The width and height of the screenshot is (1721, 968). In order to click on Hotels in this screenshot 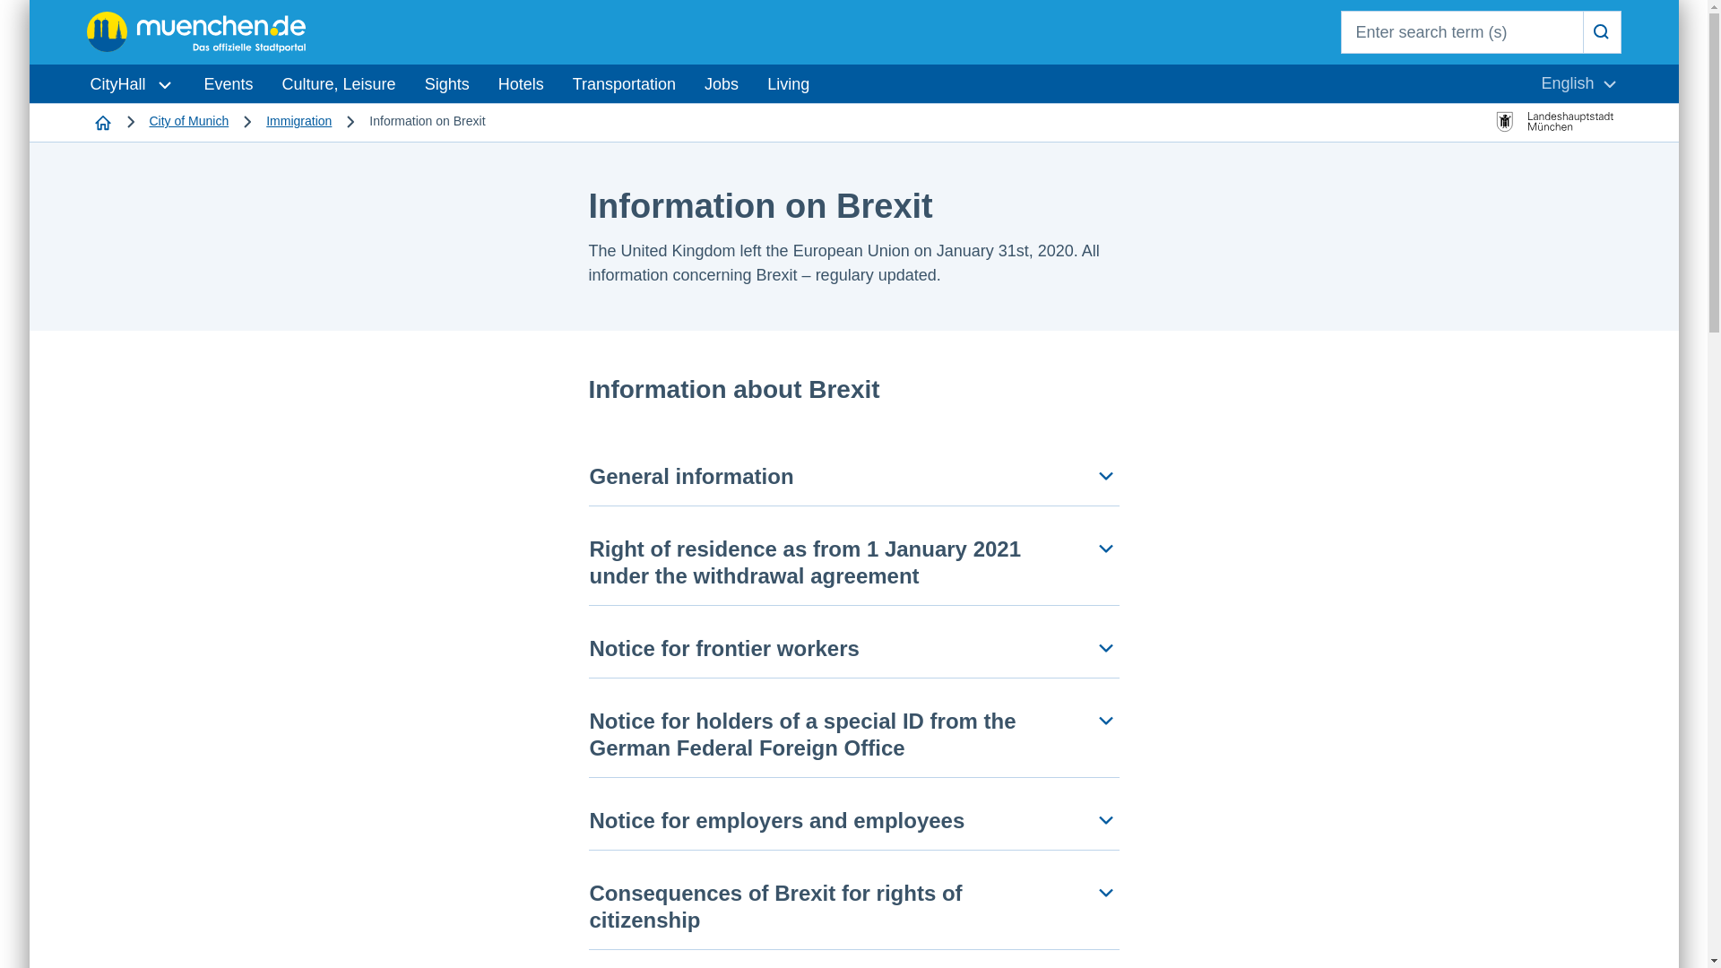, I will do `click(446, 84)`.